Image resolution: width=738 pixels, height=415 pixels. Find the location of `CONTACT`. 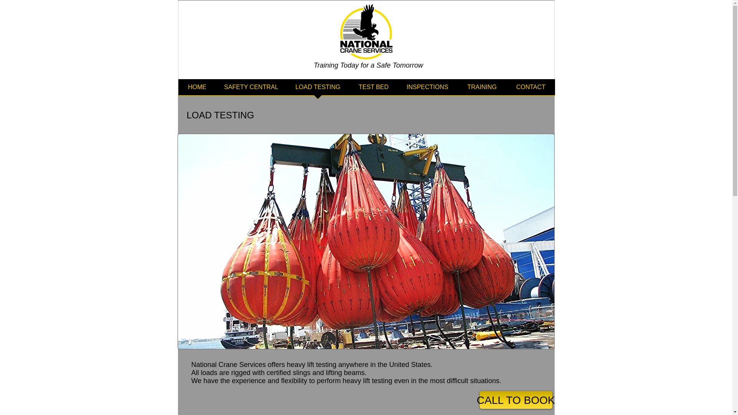

CONTACT is located at coordinates (530, 90).